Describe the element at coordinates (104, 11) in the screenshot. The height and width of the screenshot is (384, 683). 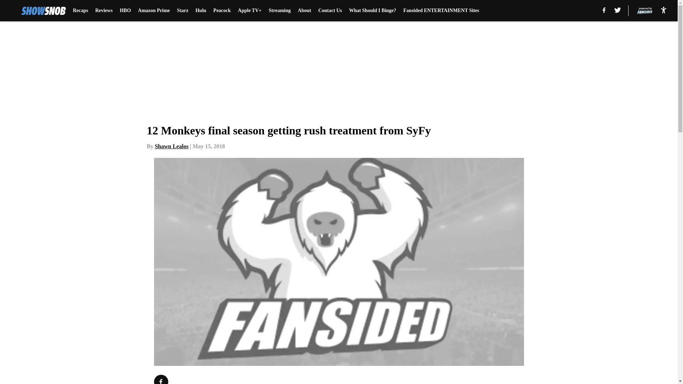
I see `Reviews` at that location.